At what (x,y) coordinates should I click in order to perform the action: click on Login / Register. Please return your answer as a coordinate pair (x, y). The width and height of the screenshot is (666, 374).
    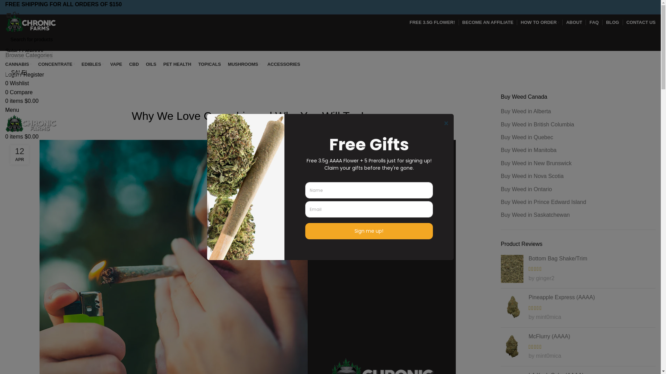
    Looking at the image, I should click on (25, 75).